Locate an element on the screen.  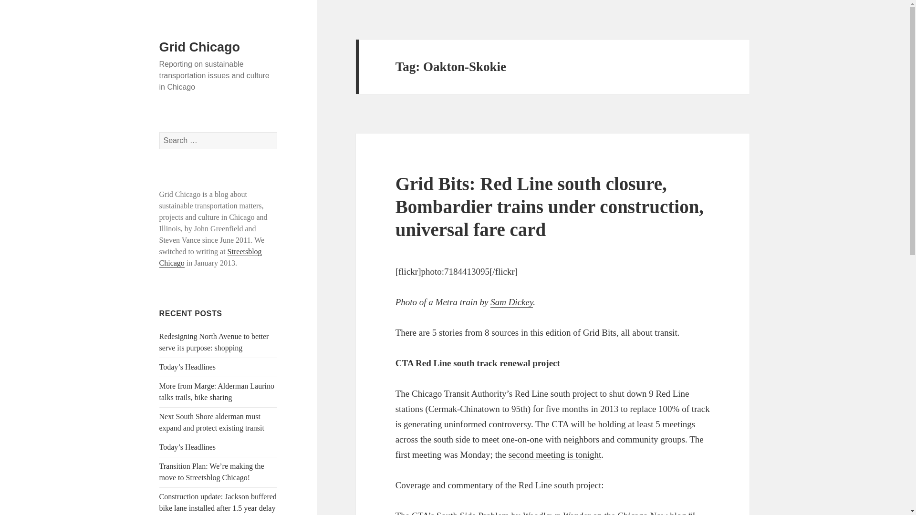
Streetsblog Chicago is located at coordinates (211, 257).